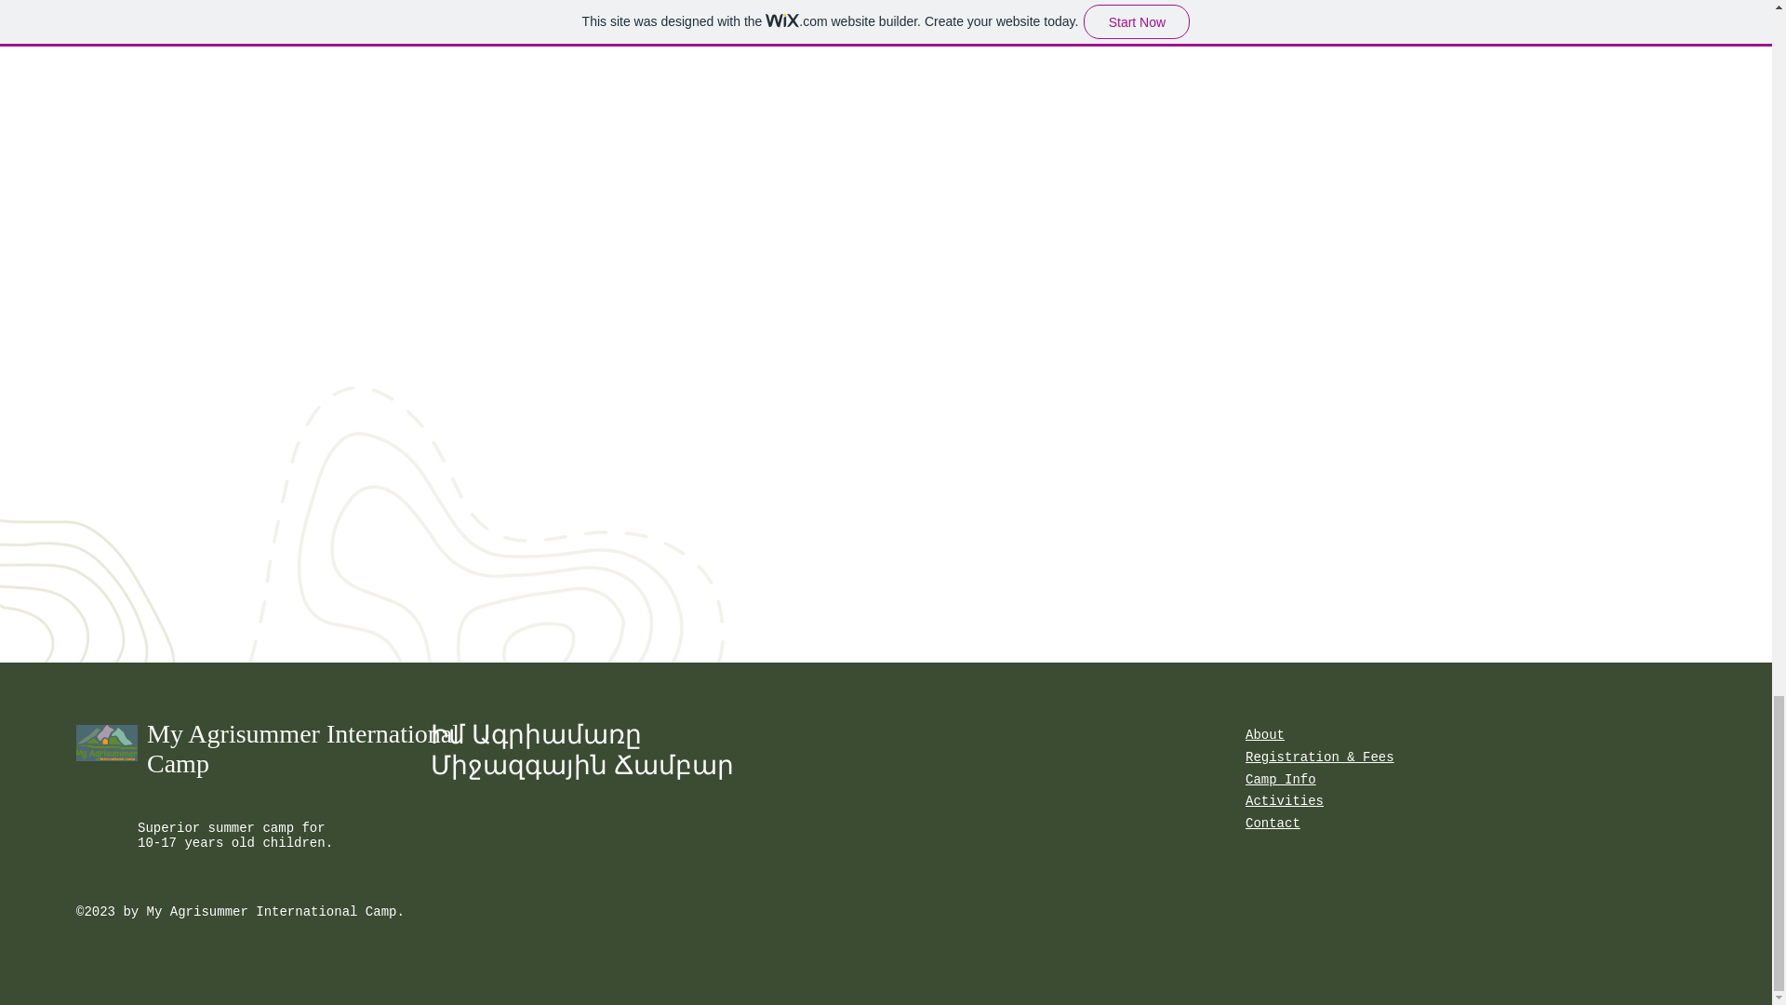  I want to click on About, so click(1264, 735).